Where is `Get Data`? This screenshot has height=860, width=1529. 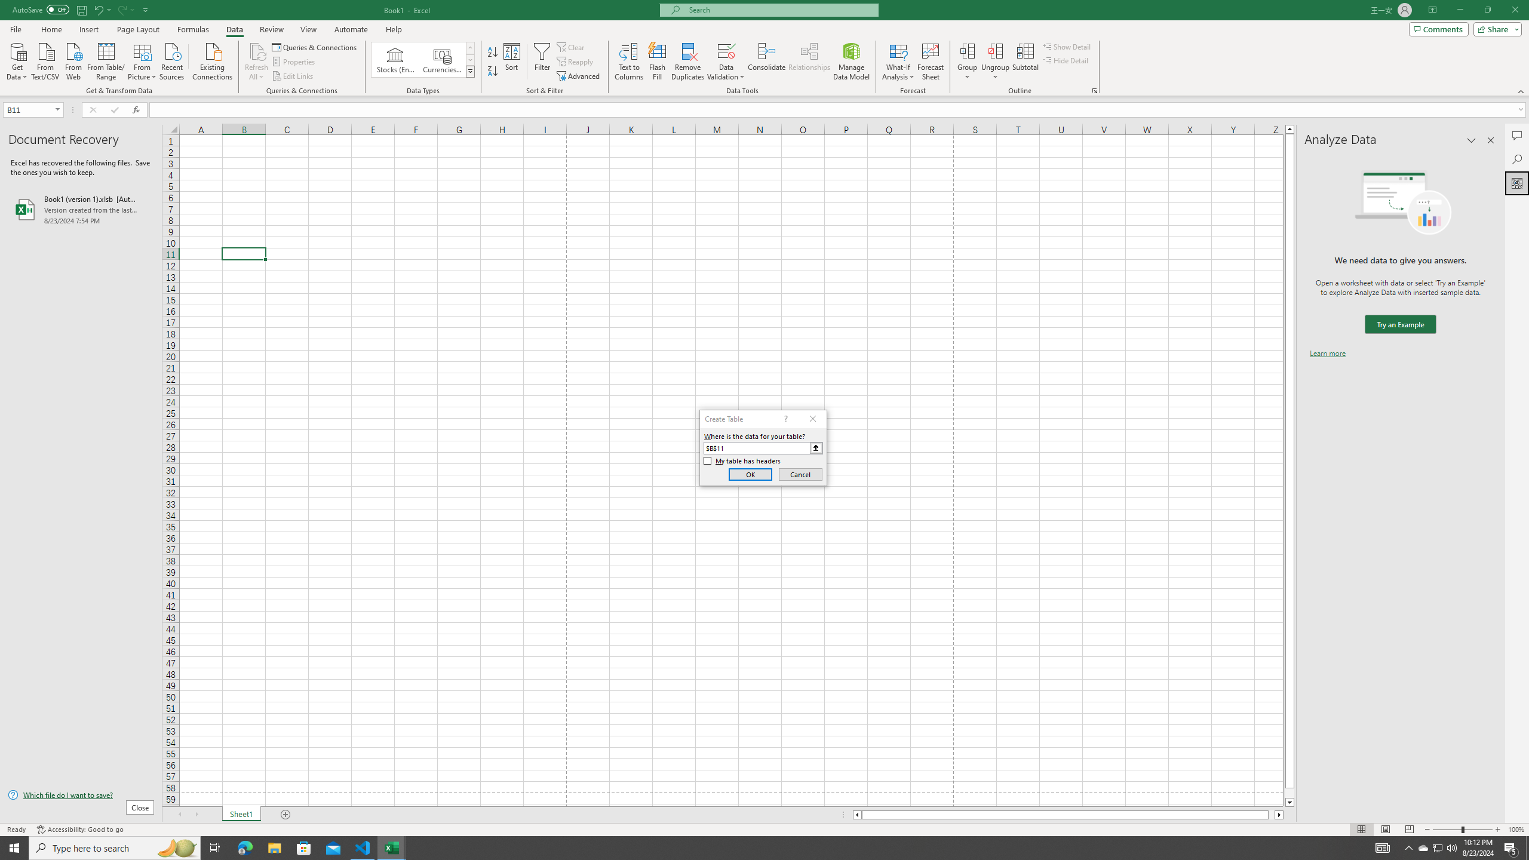
Get Data is located at coordinates (17, 60).